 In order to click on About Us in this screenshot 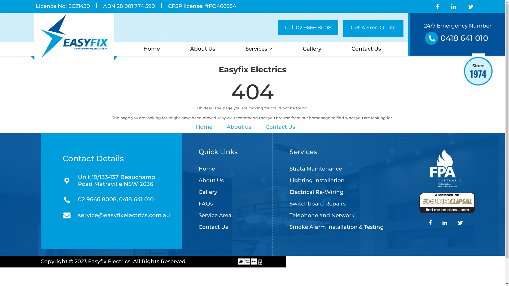, I will do `click(211, 181)`.